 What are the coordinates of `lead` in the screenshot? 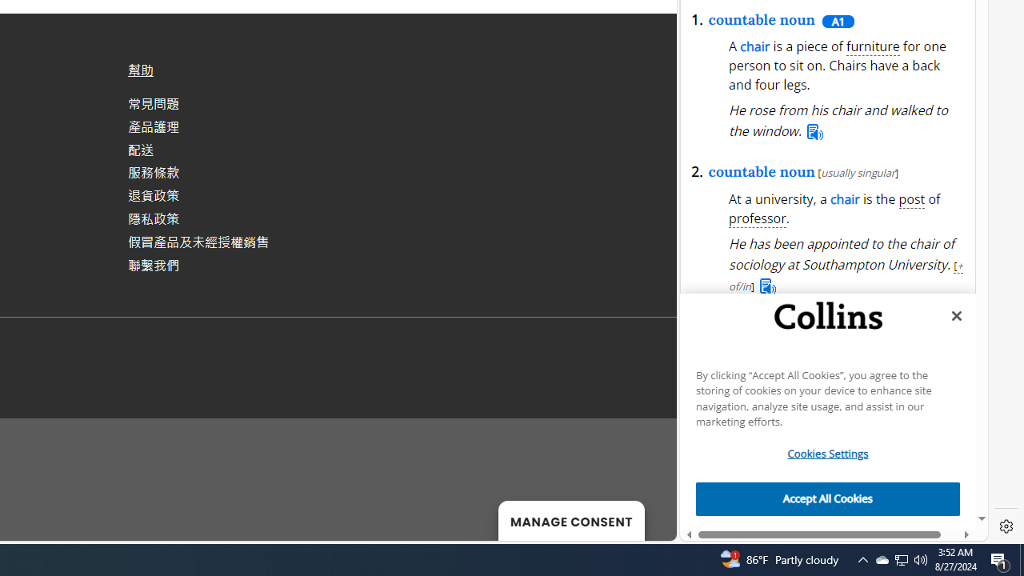 It's located at (838, 101).